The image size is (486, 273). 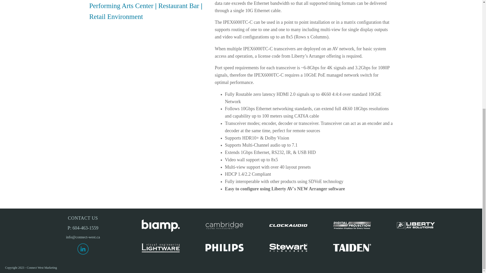 I want to click on Restaurant Bar, so click(x=178, y=6).